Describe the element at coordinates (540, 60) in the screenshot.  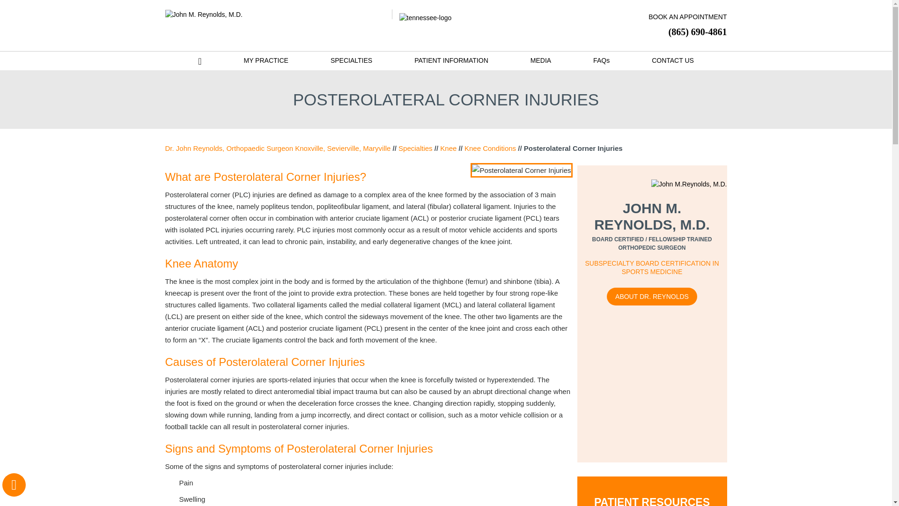
I see `MEDIA` at that location.